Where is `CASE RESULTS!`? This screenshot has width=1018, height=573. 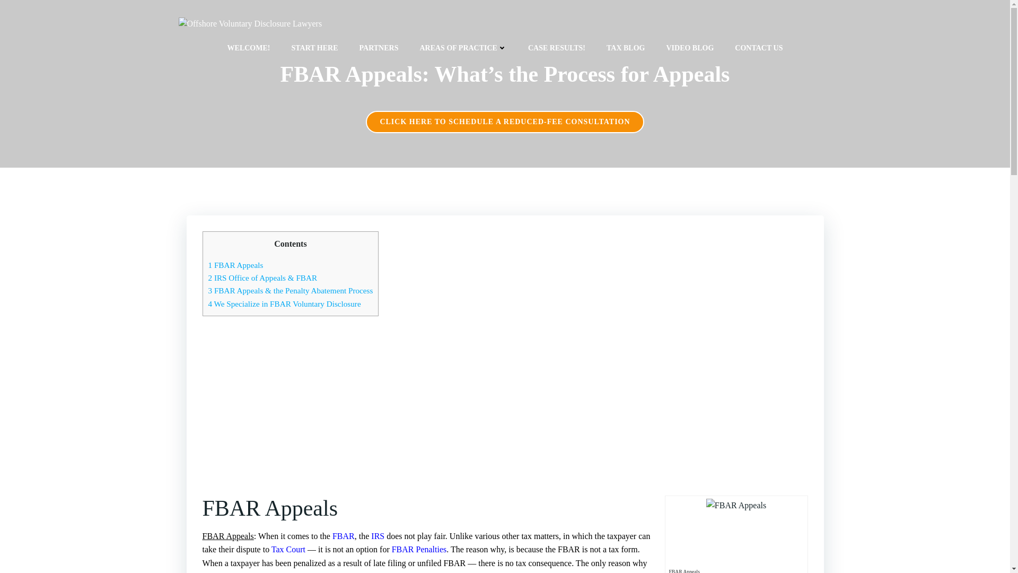
CASE RESULTS! is located at coordinates (557, 48).